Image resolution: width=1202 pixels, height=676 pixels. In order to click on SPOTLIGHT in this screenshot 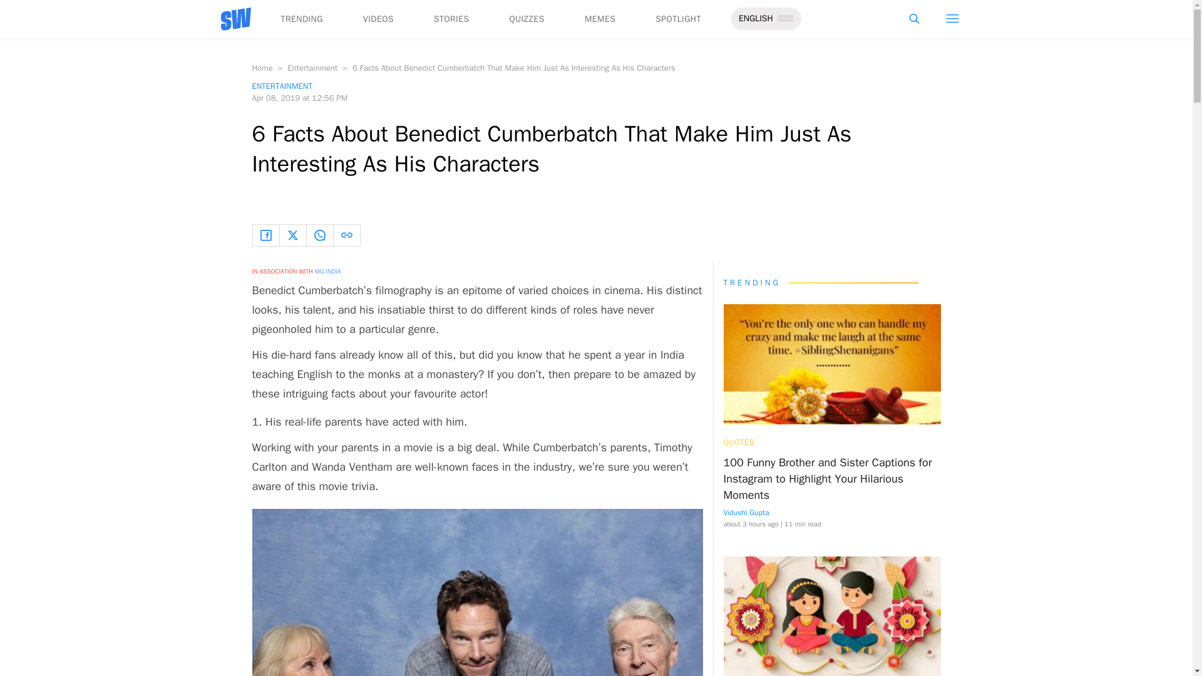, I will do `click(677, 19)`.